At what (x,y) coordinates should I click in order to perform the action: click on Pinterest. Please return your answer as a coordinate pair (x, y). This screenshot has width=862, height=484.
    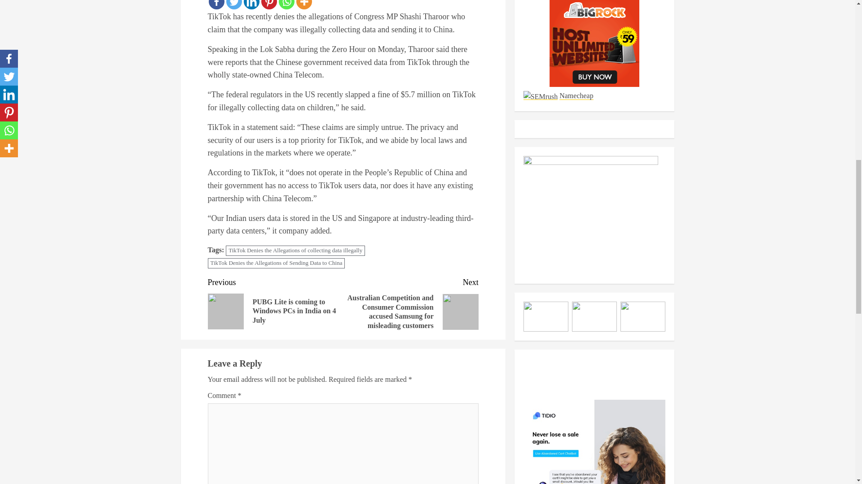
    Looking at the image, I should click on (268, 4).